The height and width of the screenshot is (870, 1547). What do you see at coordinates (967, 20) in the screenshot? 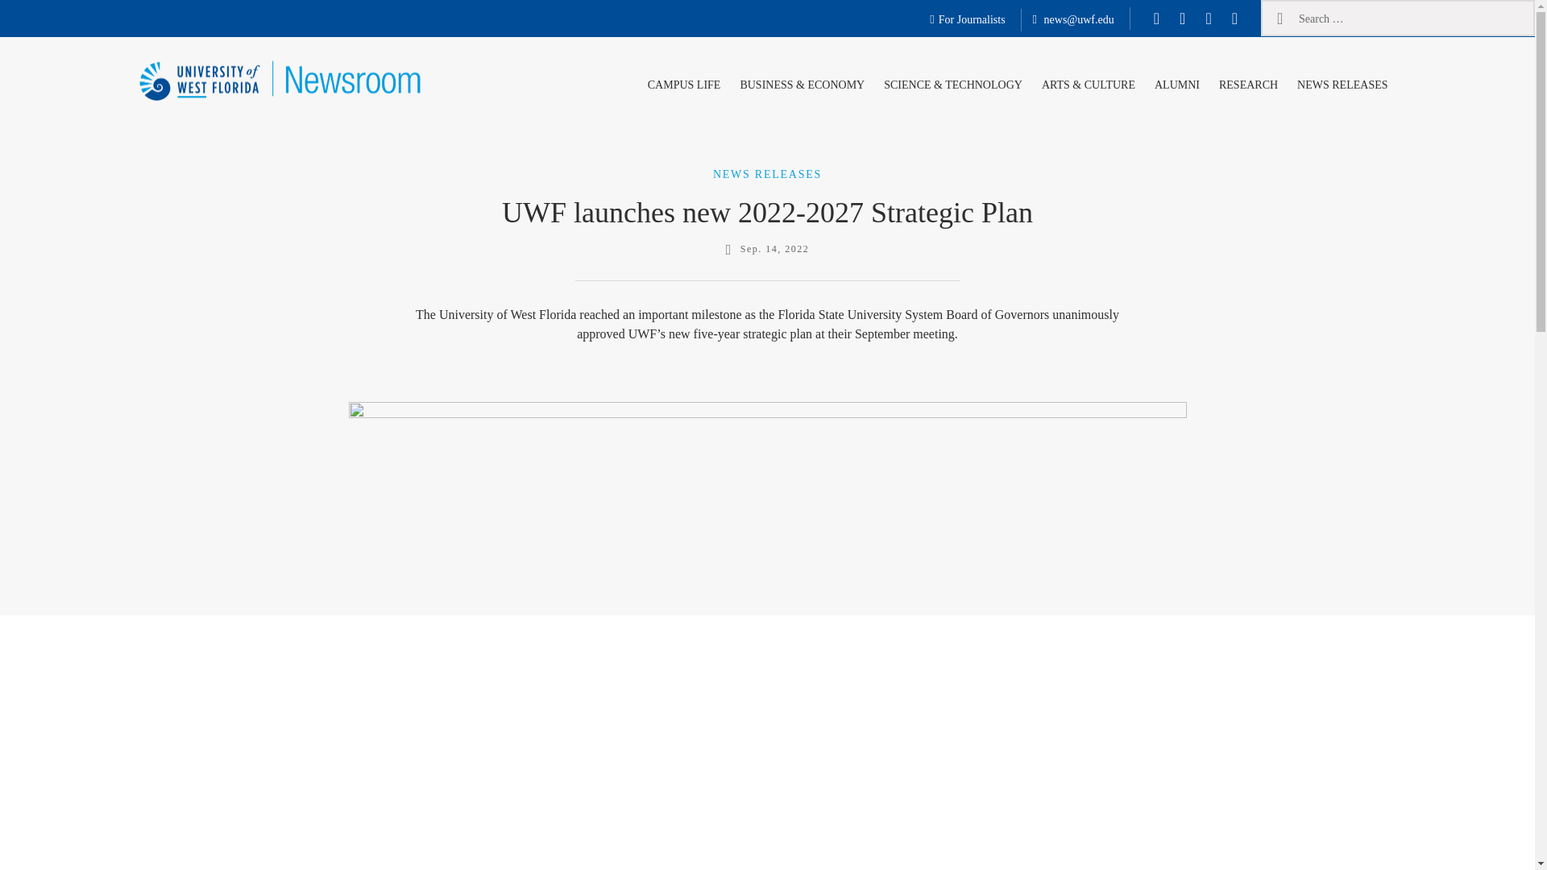
I see `For Journalists` at bounding box center [967, 20].